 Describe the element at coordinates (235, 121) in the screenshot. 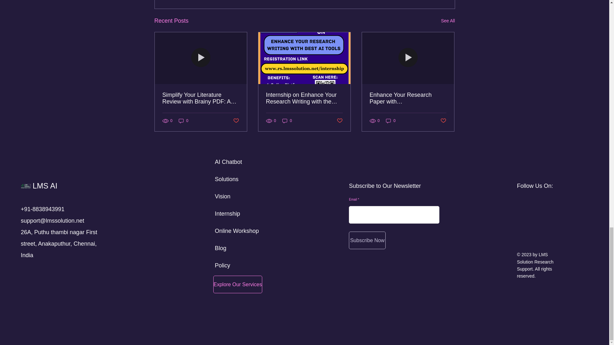

I see `Post not marked as liked` at that location.